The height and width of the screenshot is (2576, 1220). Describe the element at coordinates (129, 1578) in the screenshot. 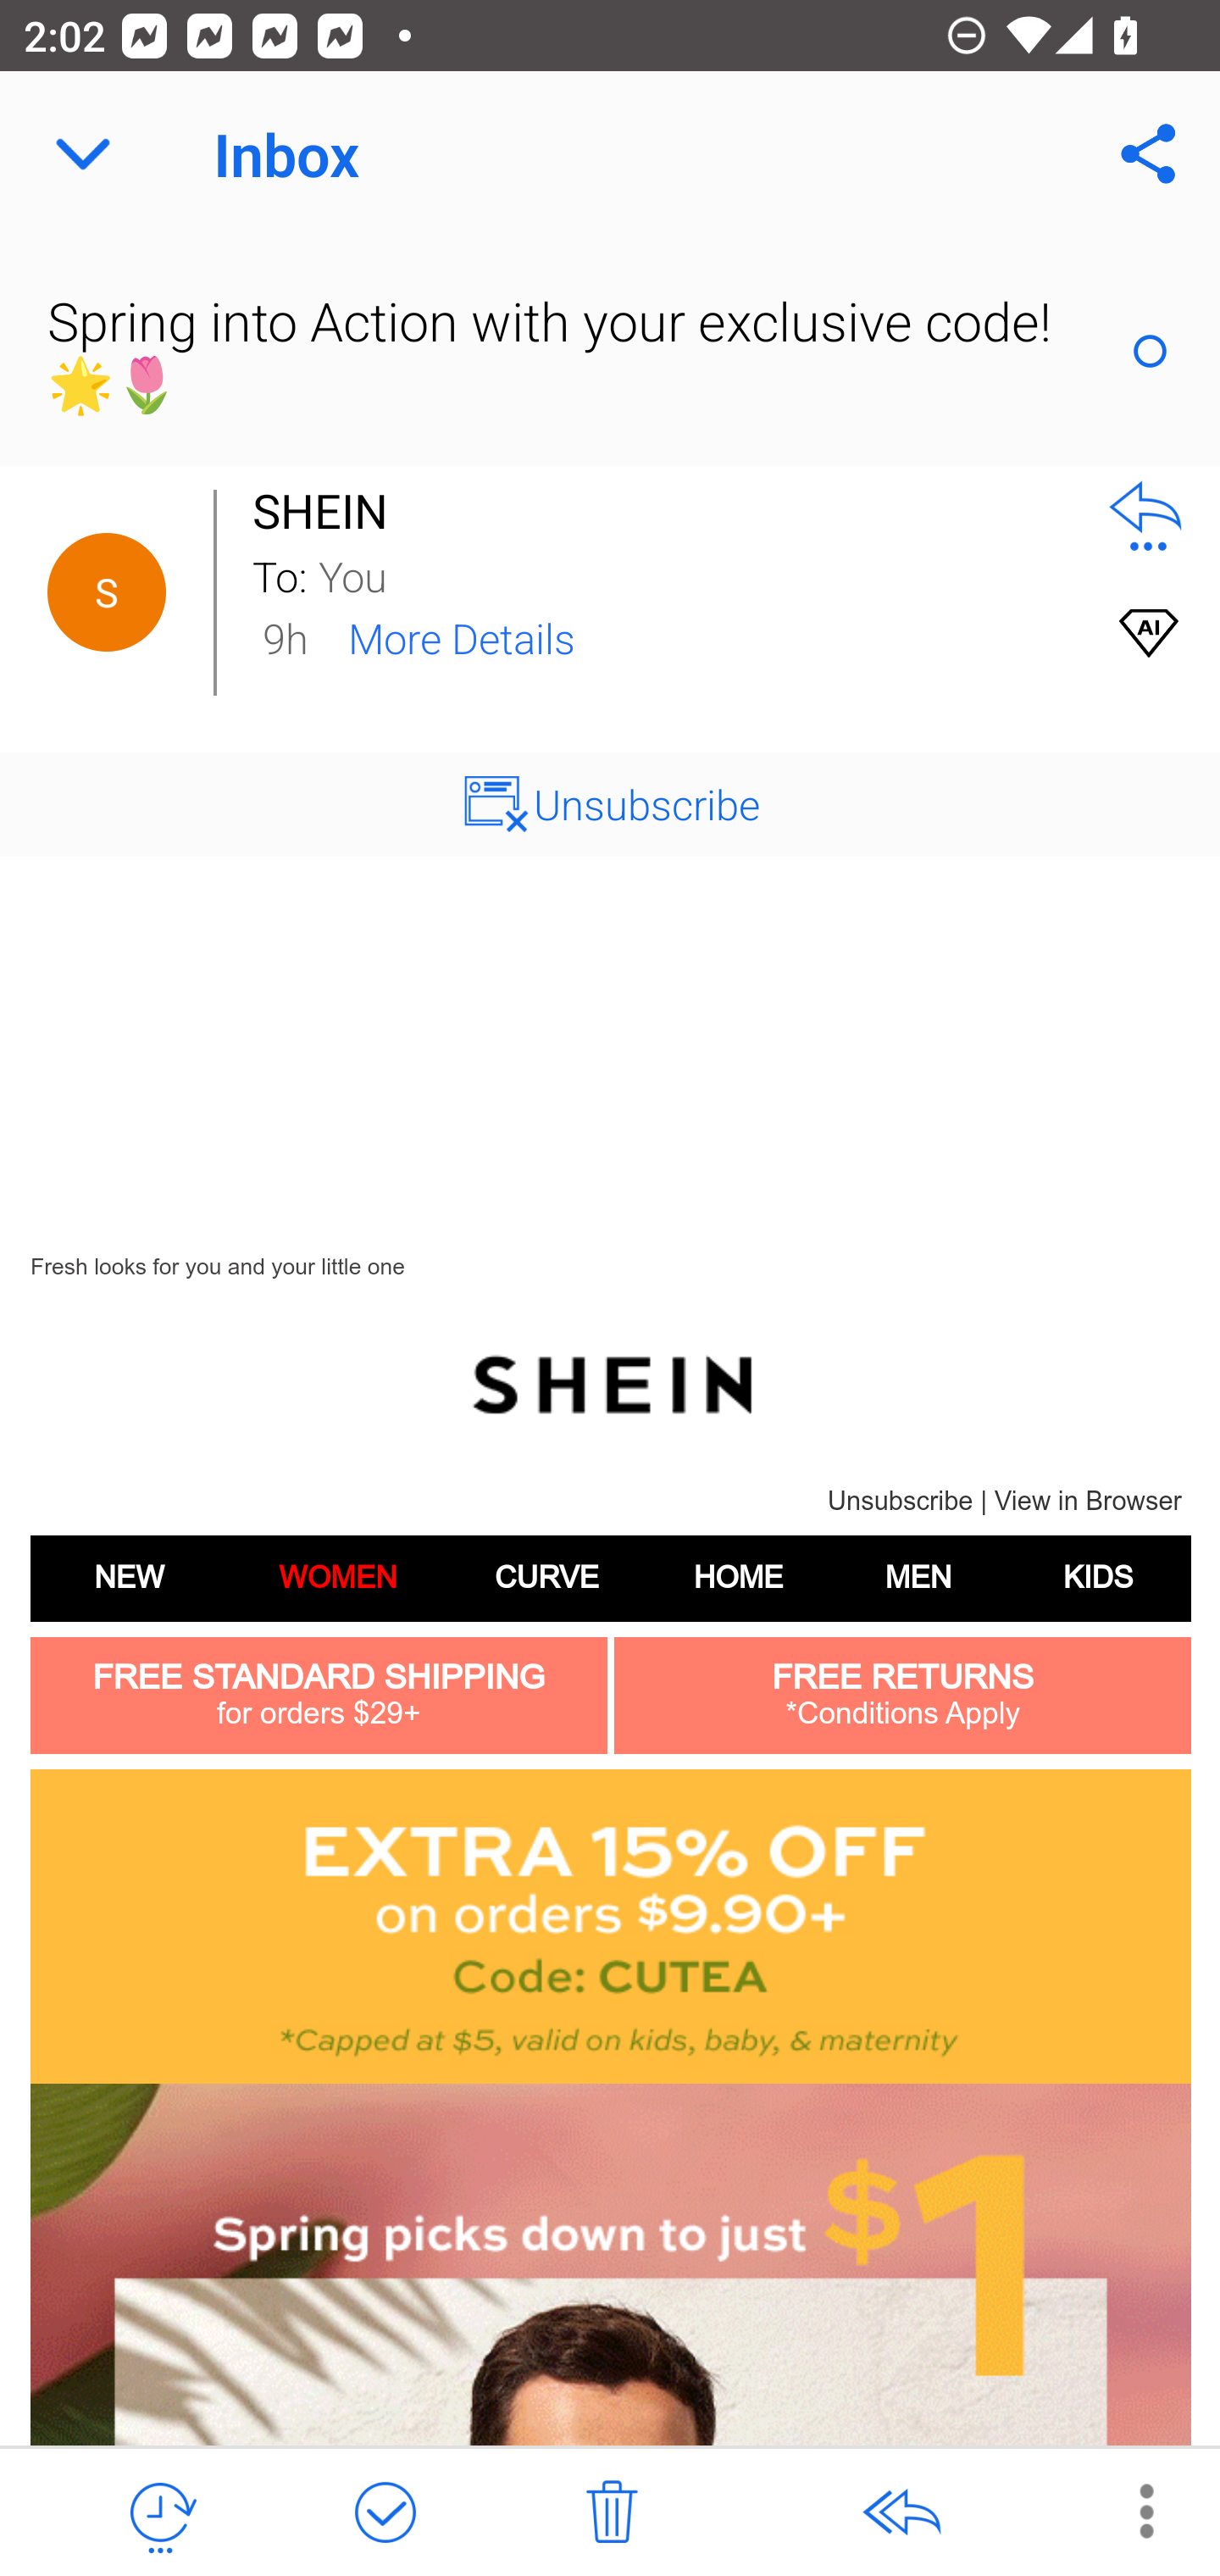

I see `NEW` at that location.